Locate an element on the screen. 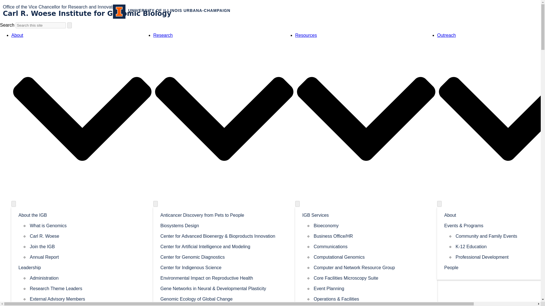  Research Theme Leaders is located at coordinates (88, 288).